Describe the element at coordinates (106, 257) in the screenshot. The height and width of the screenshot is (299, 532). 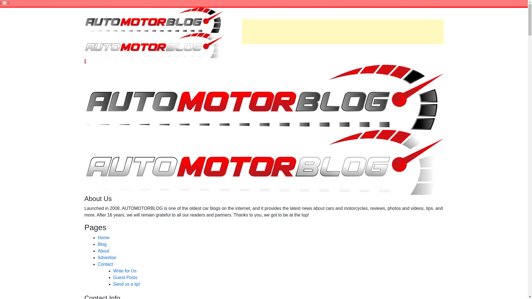
I see `Advertise` at that location.